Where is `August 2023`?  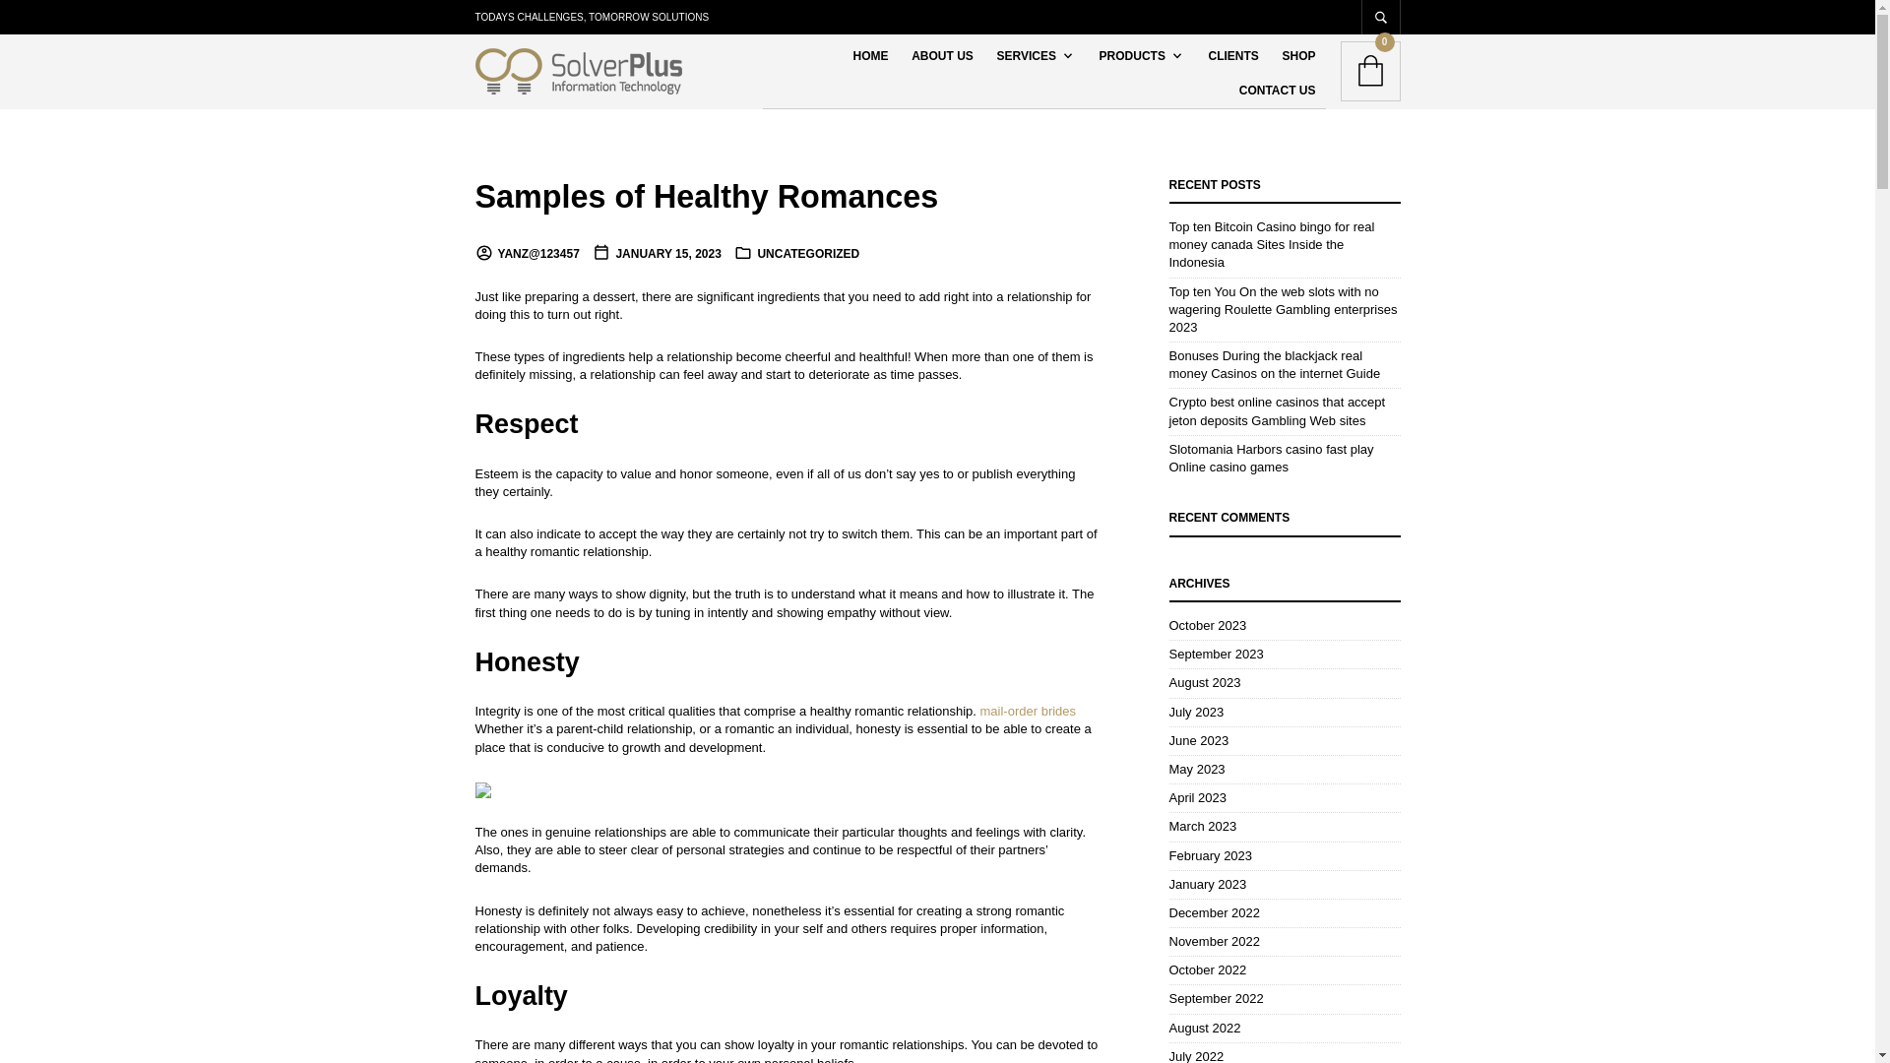
August 2023 is located at coordinates (1205, 681).